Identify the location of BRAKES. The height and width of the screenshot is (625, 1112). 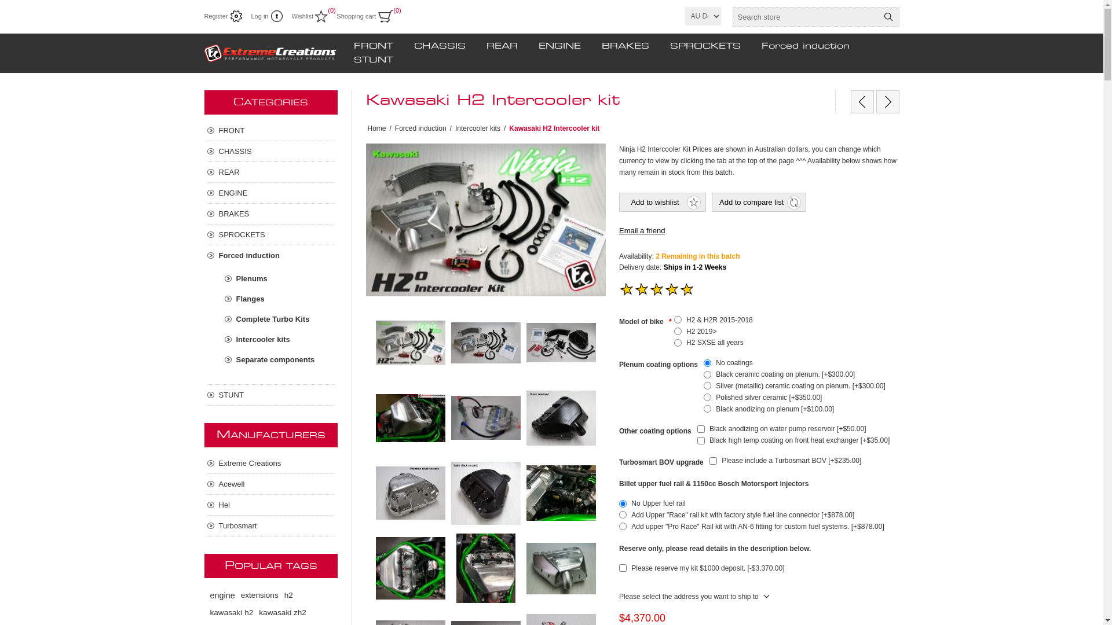
(625, 46).